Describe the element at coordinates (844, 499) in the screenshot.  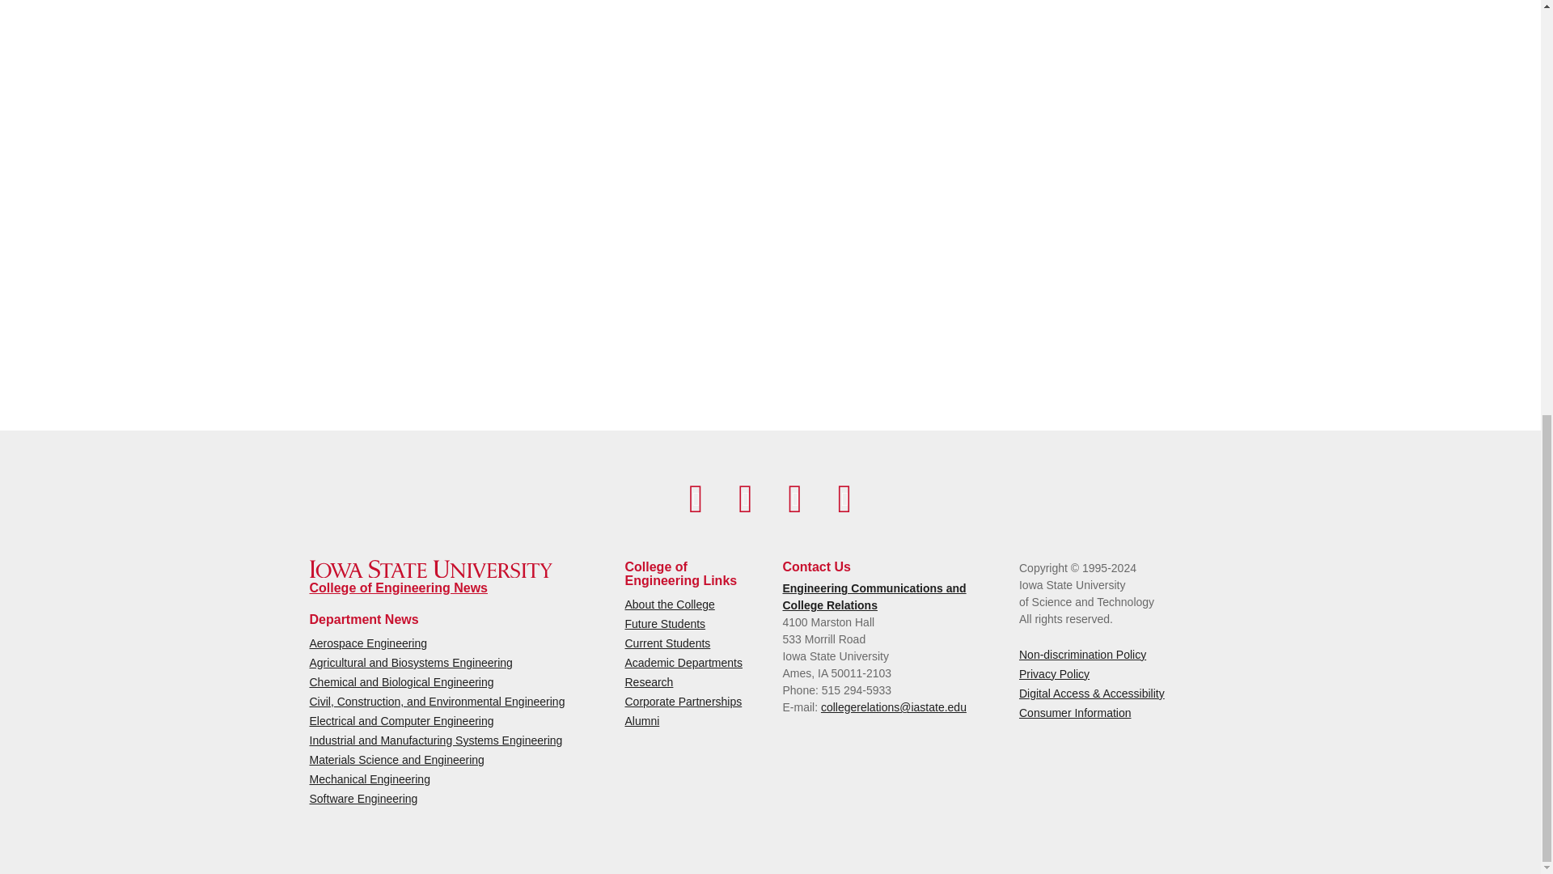
I see `MyState` at that location.